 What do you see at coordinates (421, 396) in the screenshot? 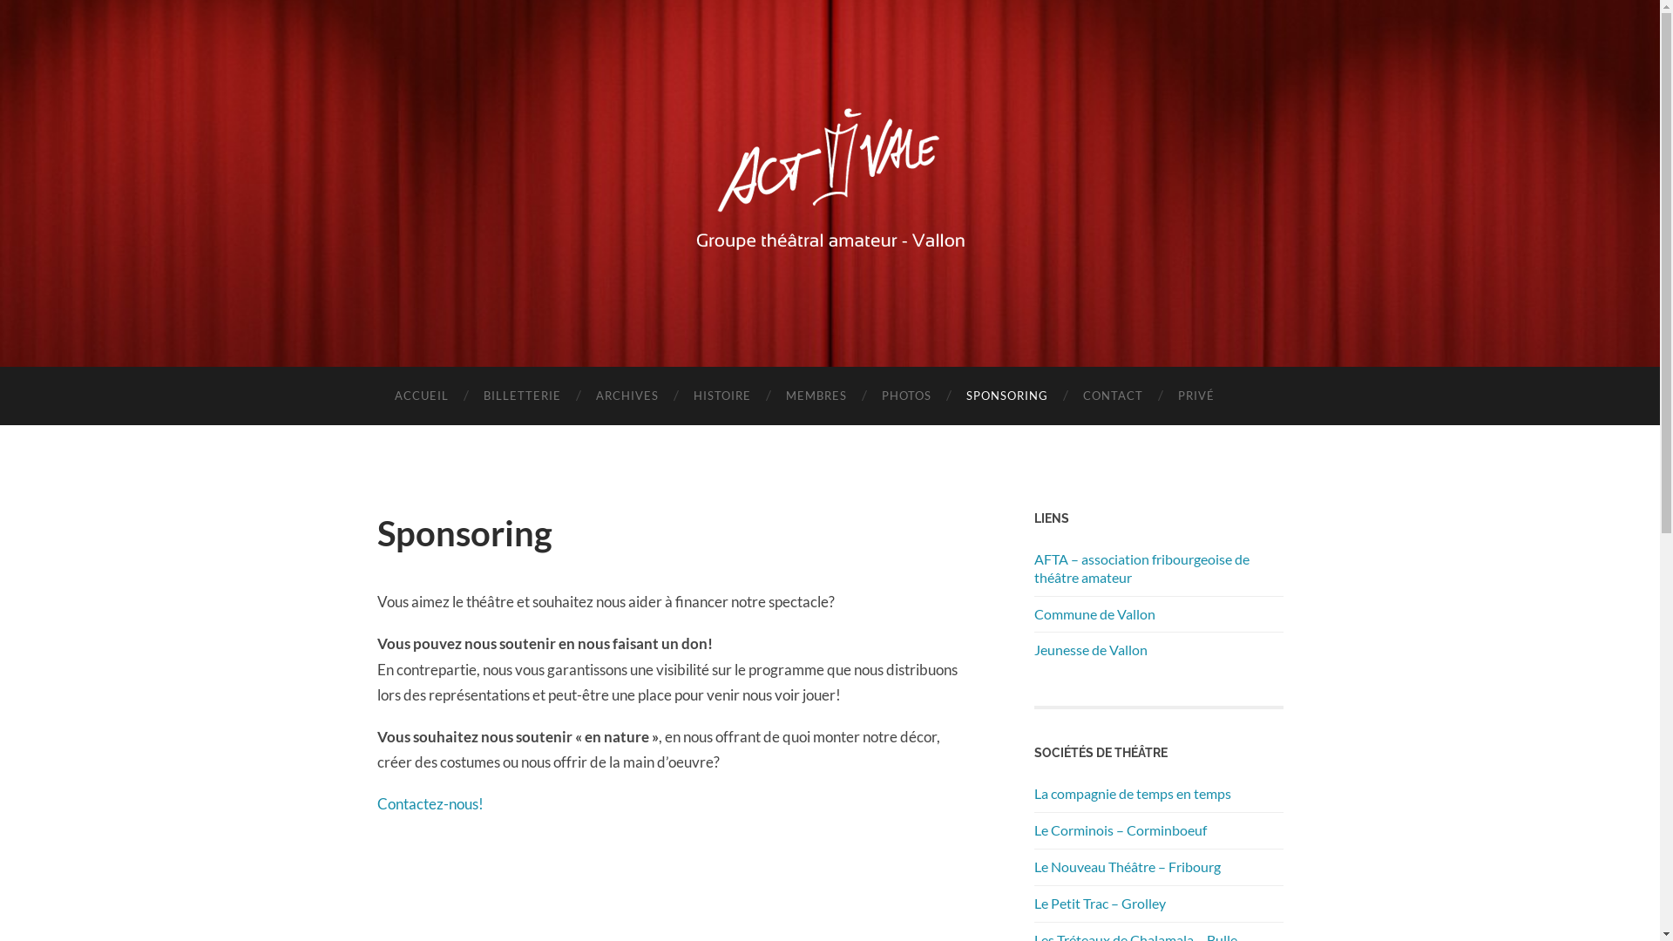
I see `ACCUEIL` at bounding box center [421, 396].